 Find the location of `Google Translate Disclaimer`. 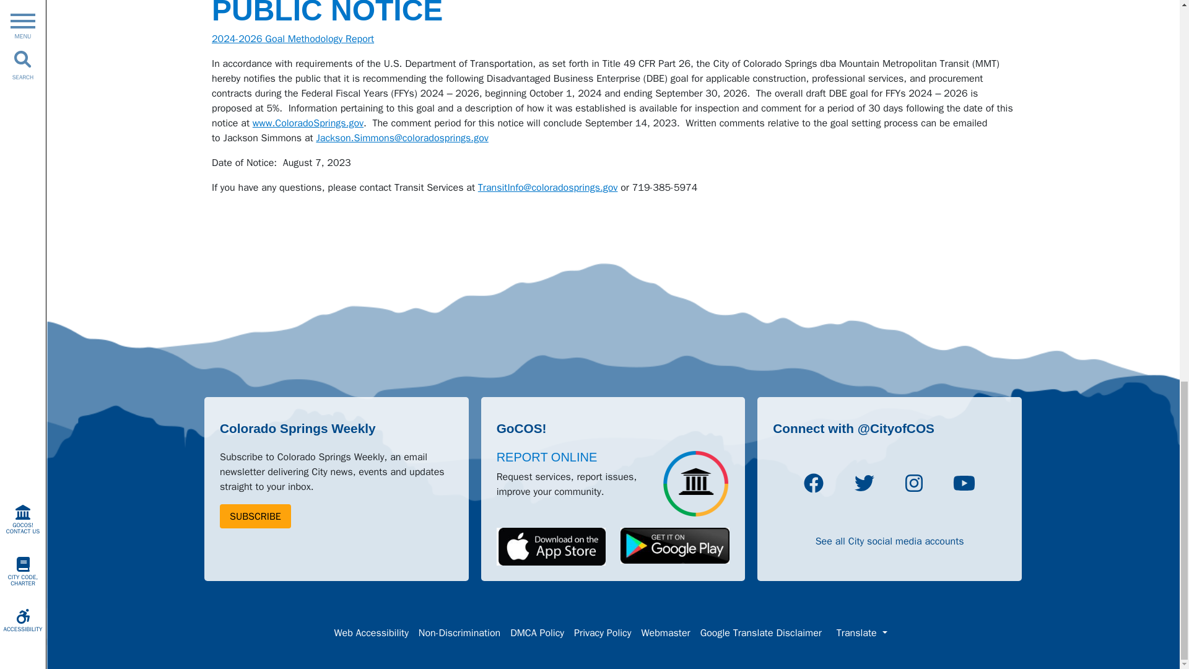

Google Translate Disclaimer is located at coordinates (760, 633).